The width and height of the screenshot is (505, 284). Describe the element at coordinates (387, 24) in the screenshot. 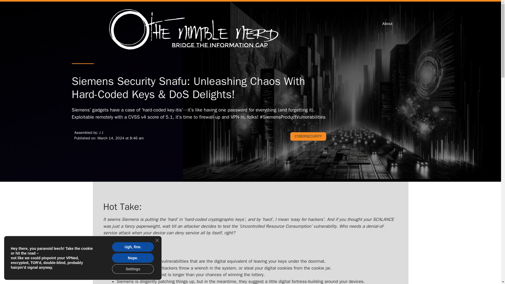

I see `About` at that location.